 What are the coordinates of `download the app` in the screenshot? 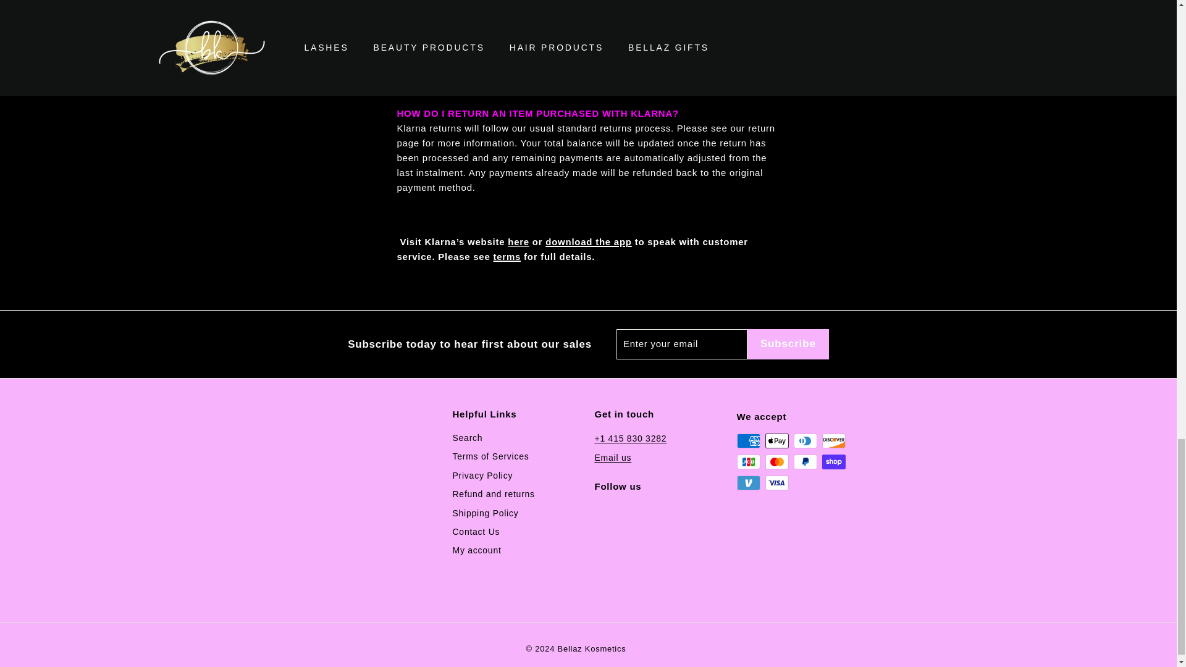 It's located at (589, 241).